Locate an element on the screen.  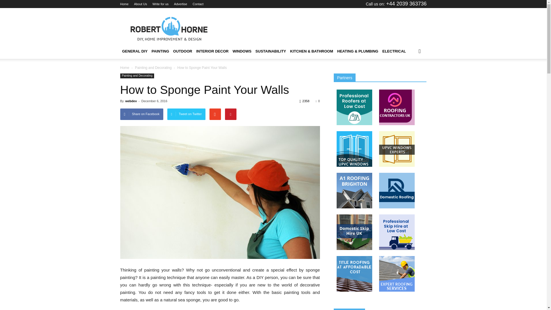
Write for us is located at coordinates (160, 4).